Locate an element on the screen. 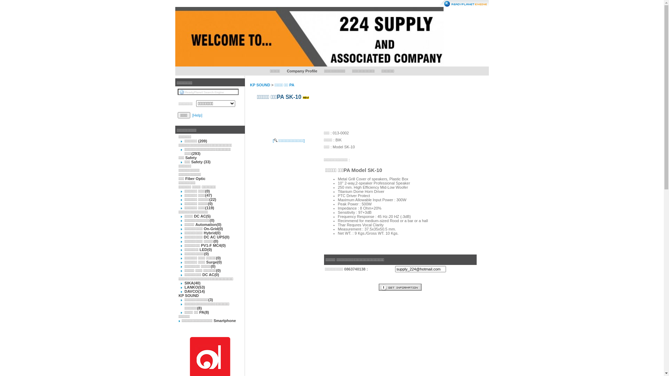 The height and width of the screenshot is (376, 669). KP SOUND is located at coordinates (260, 85).